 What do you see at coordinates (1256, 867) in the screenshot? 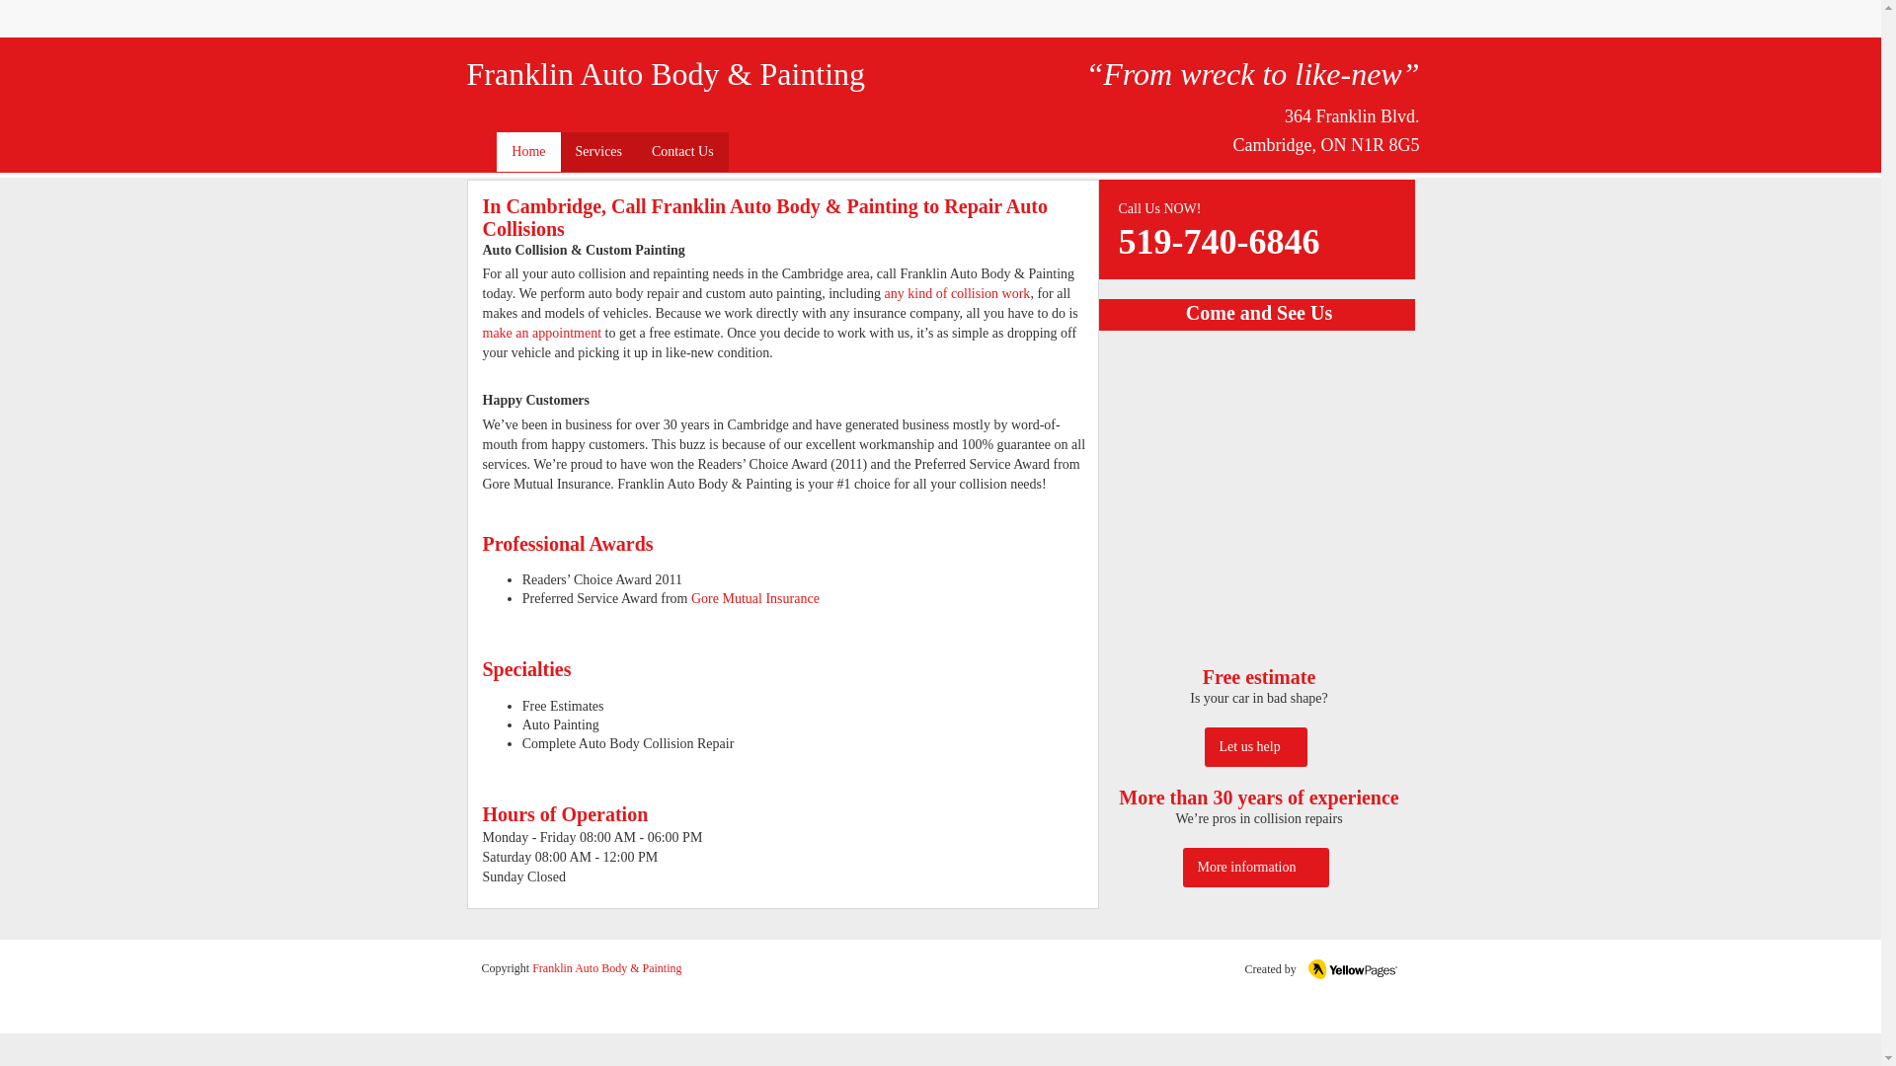
I see `More information` at bounding box center [1256, 867].